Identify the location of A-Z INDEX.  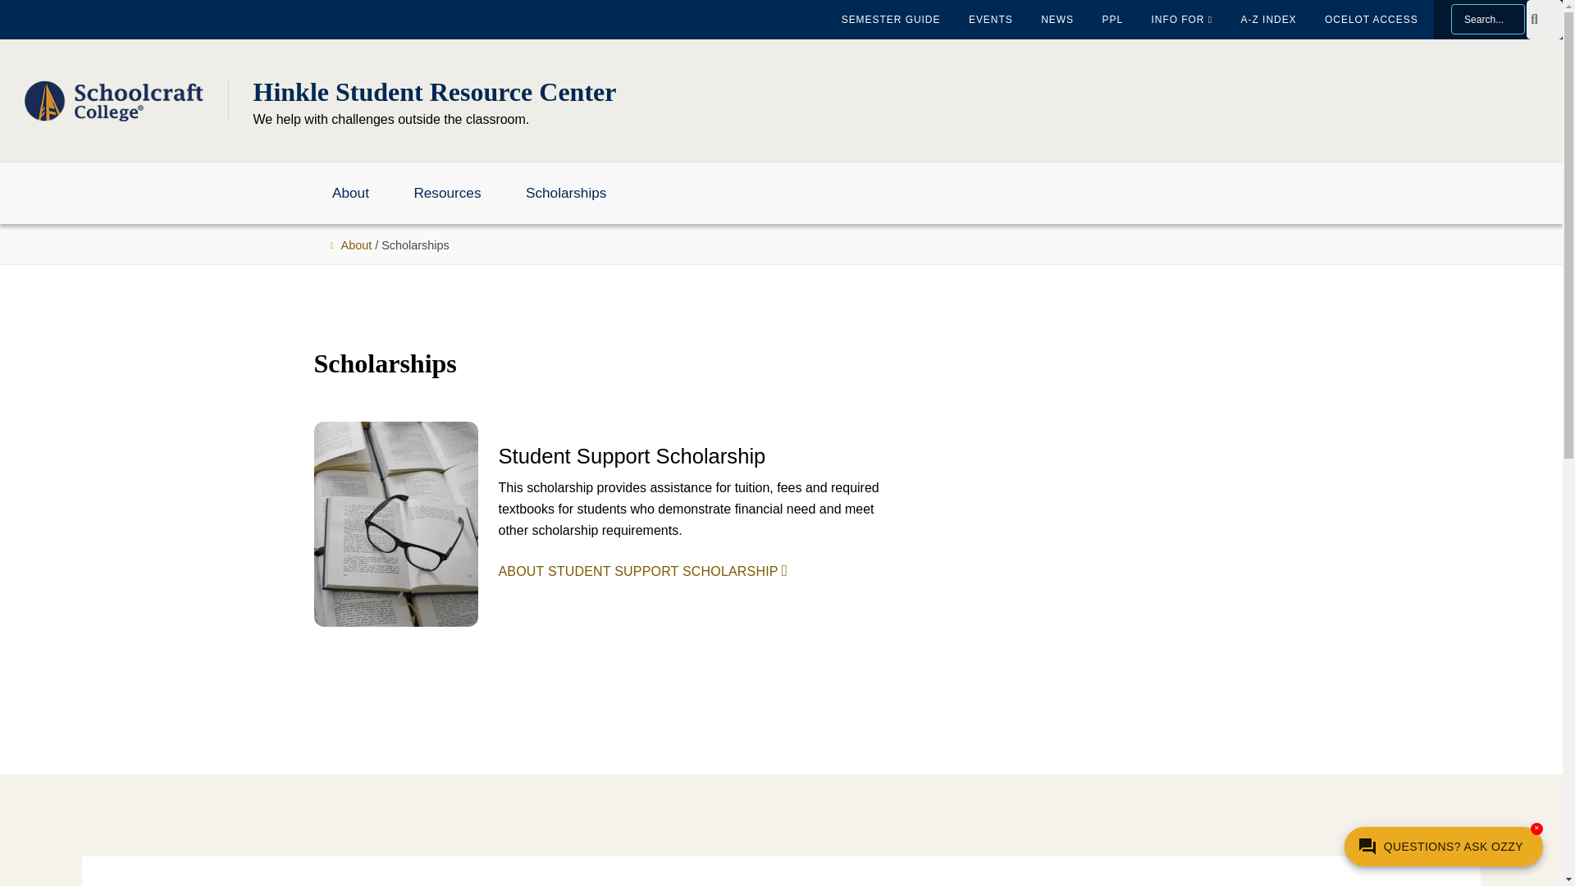
(1268, 20).